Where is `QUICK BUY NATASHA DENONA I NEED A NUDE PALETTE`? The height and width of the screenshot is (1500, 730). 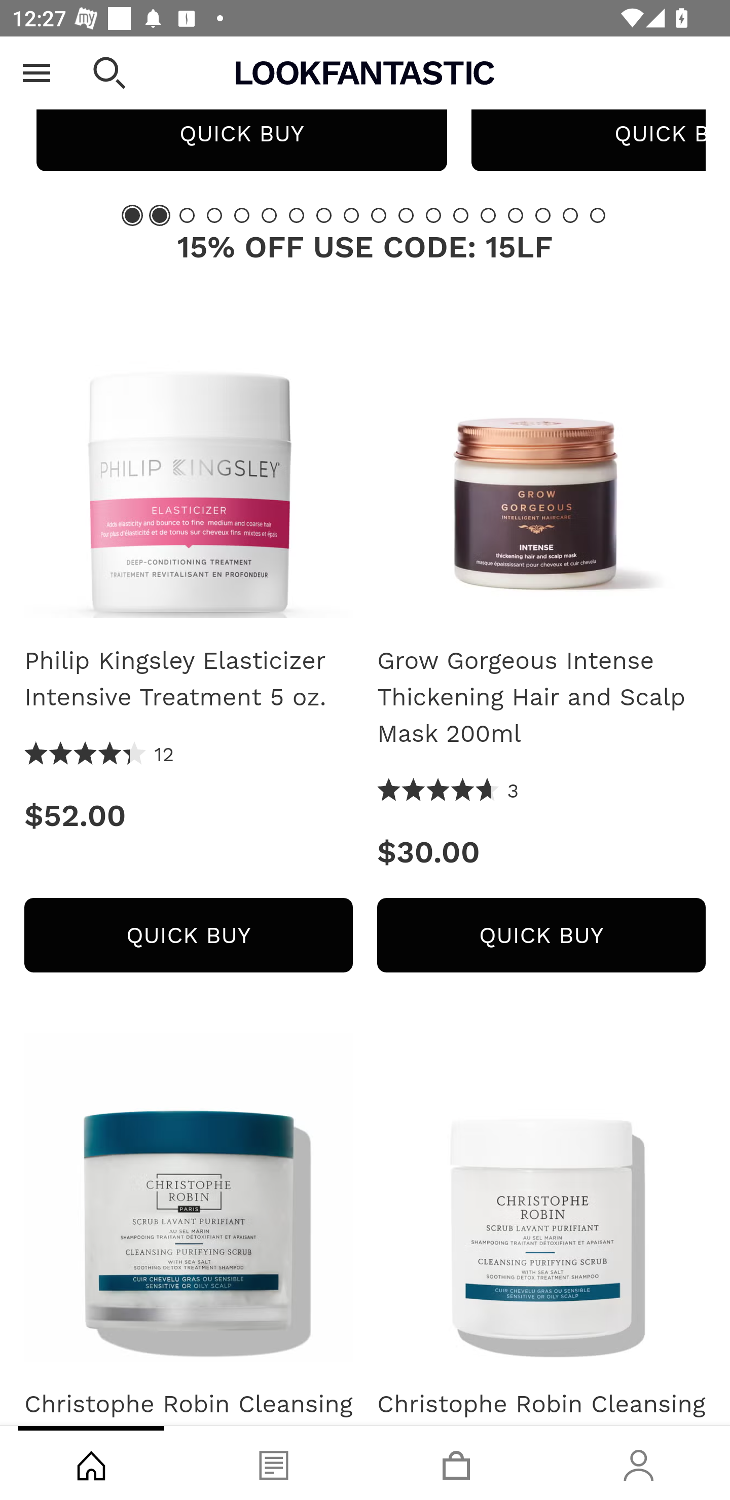
QUICK BUY NATASHA DENONA I NEED A NUDE PALETTE is located at coordinates (241, 134).